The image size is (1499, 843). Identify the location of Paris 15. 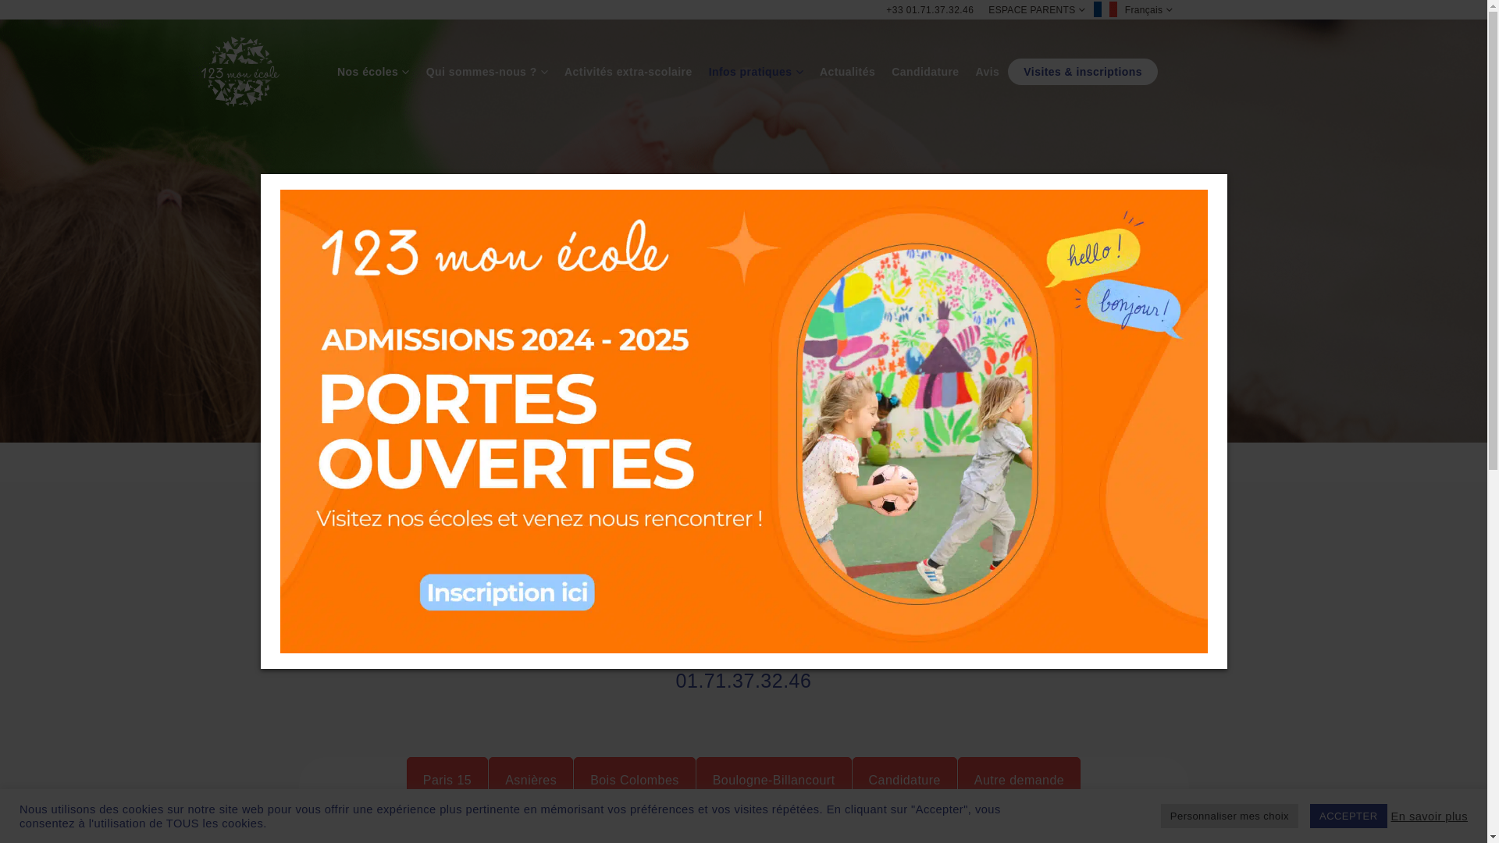
(447, 781).